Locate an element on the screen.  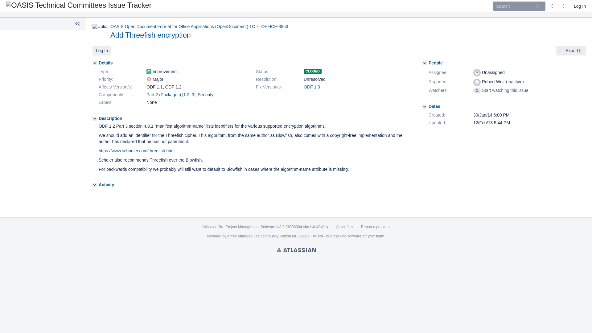
ODF 1.3  is located at coordinates (312, 87).